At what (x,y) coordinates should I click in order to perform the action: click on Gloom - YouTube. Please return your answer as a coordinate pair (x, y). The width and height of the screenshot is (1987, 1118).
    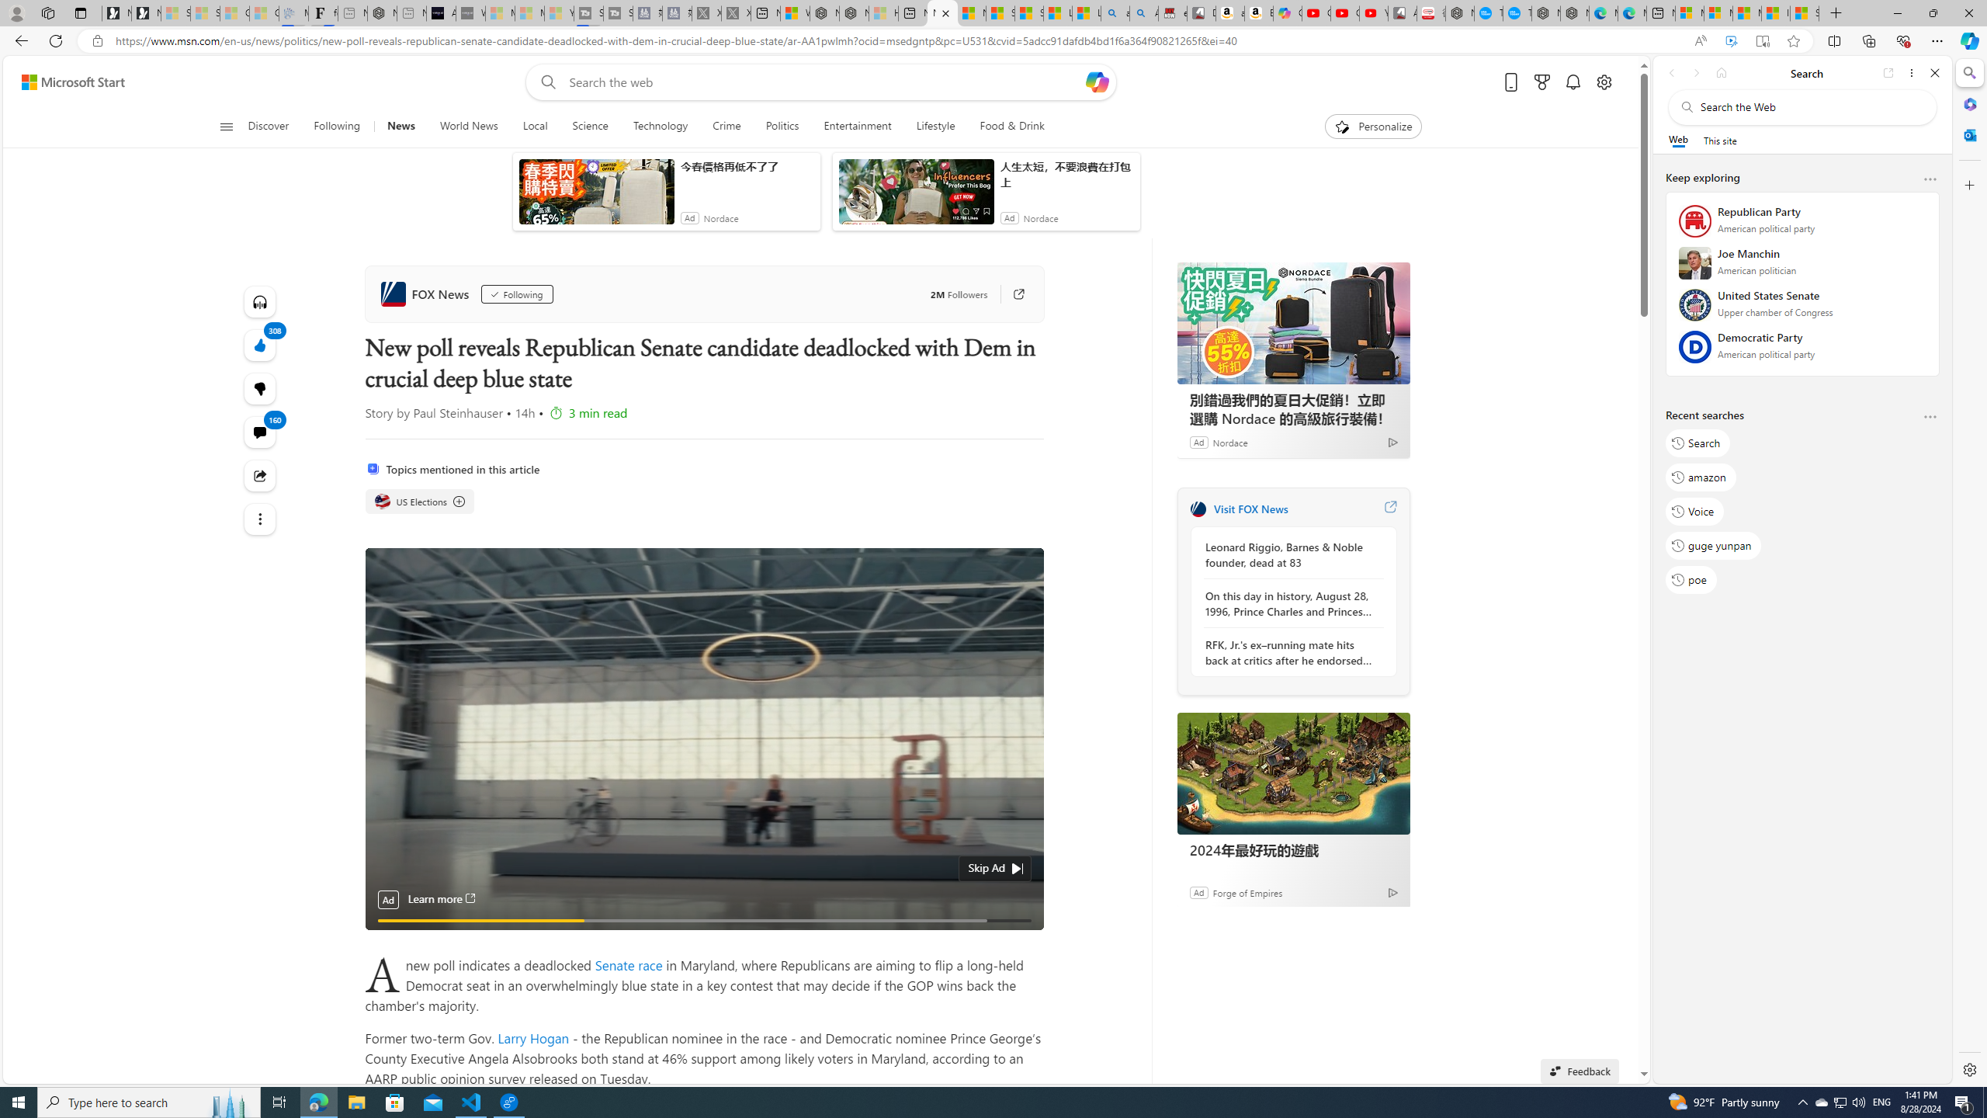
    Looking at the image, I should click on (1344, 13).